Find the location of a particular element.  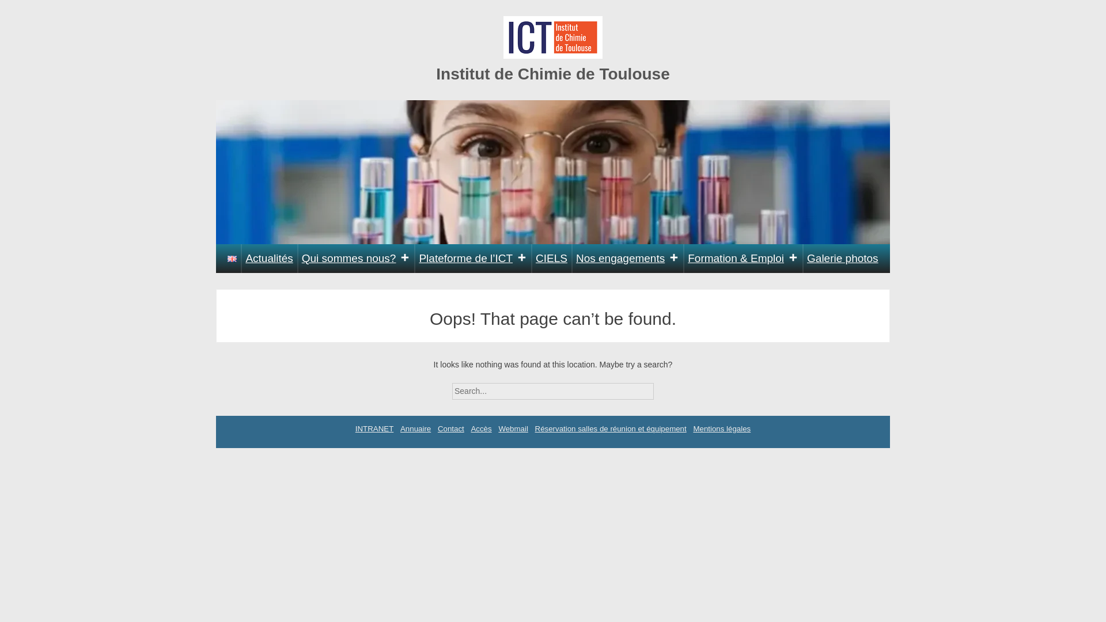

CIELS is located at coordinates (552, 259).